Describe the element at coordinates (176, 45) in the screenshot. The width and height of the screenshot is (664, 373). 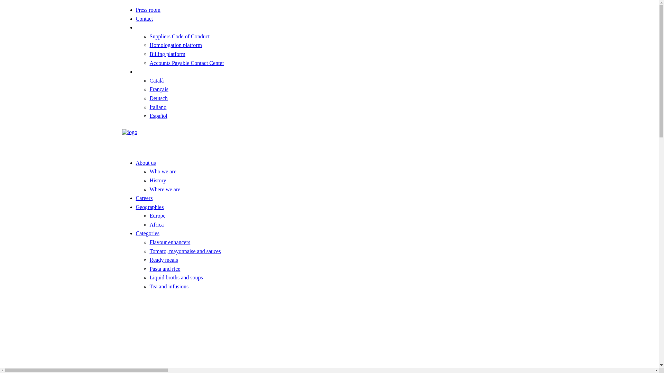
I see `Homologation platform` at that location.